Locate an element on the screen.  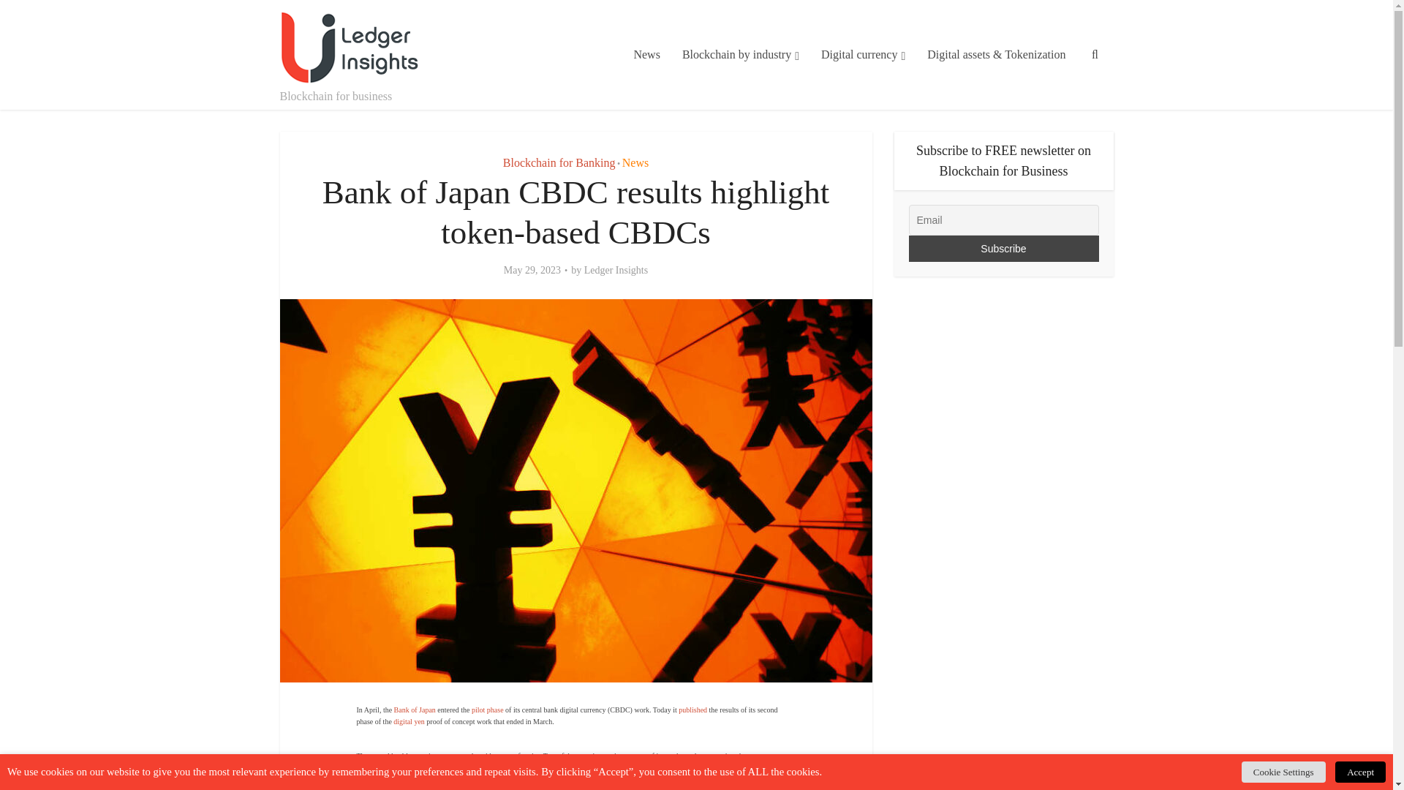
Digital currency is located at coordinates (863, 55).